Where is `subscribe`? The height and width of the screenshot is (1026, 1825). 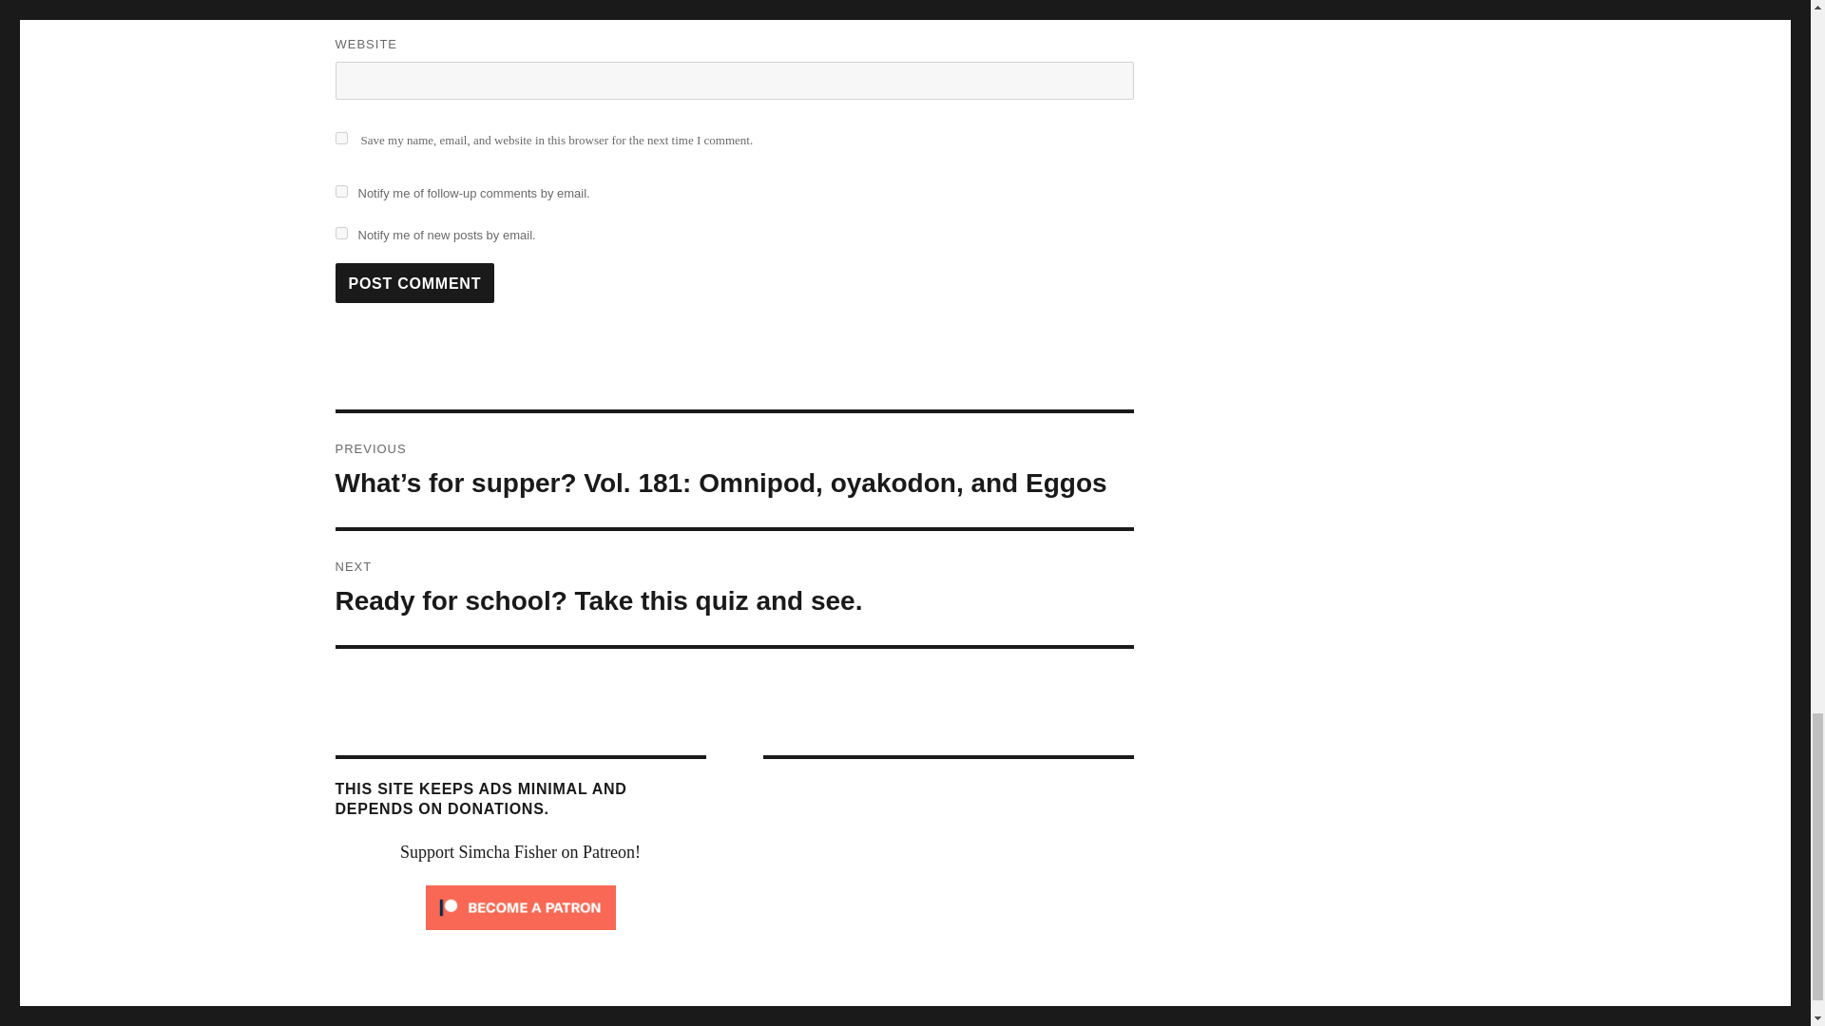 subscribe is located at coordinates (340, 232).